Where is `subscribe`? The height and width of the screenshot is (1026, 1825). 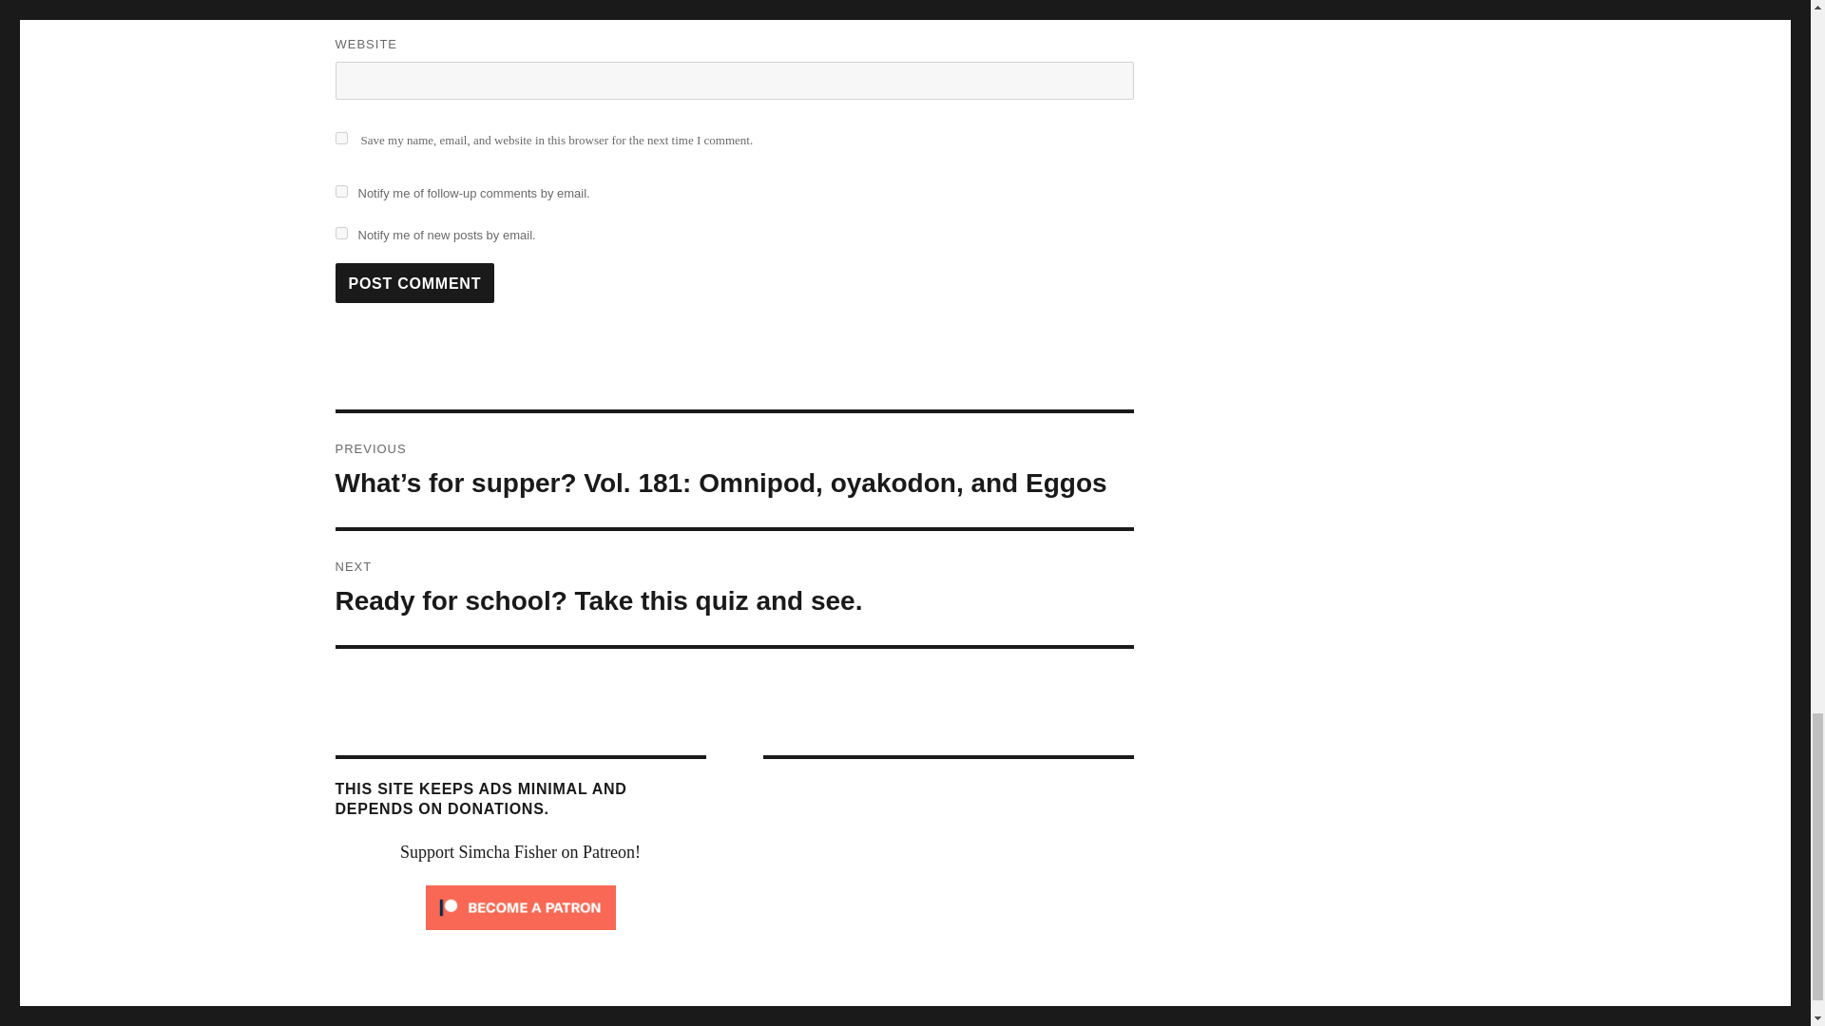 subscribe is located at coordinates (340, 232).